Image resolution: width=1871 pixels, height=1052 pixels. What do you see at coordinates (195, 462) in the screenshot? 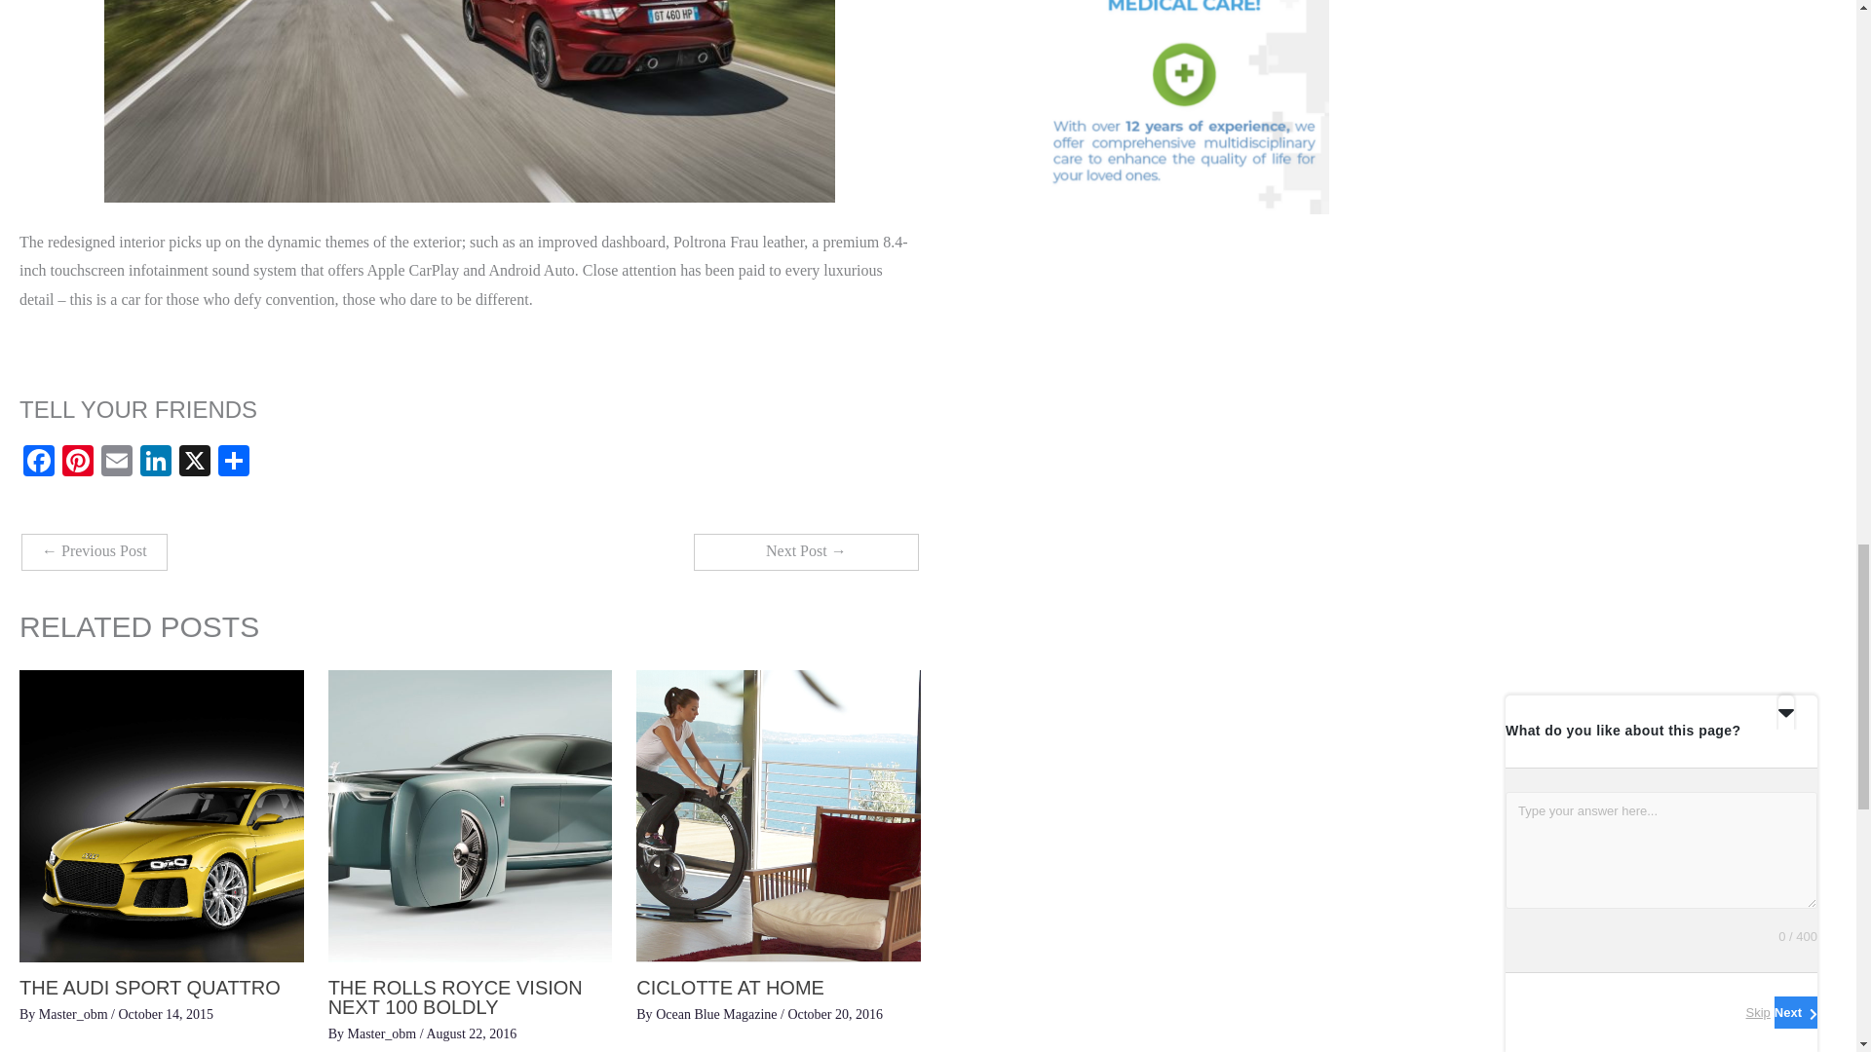
I see `X` at bounding box center [195, 462].